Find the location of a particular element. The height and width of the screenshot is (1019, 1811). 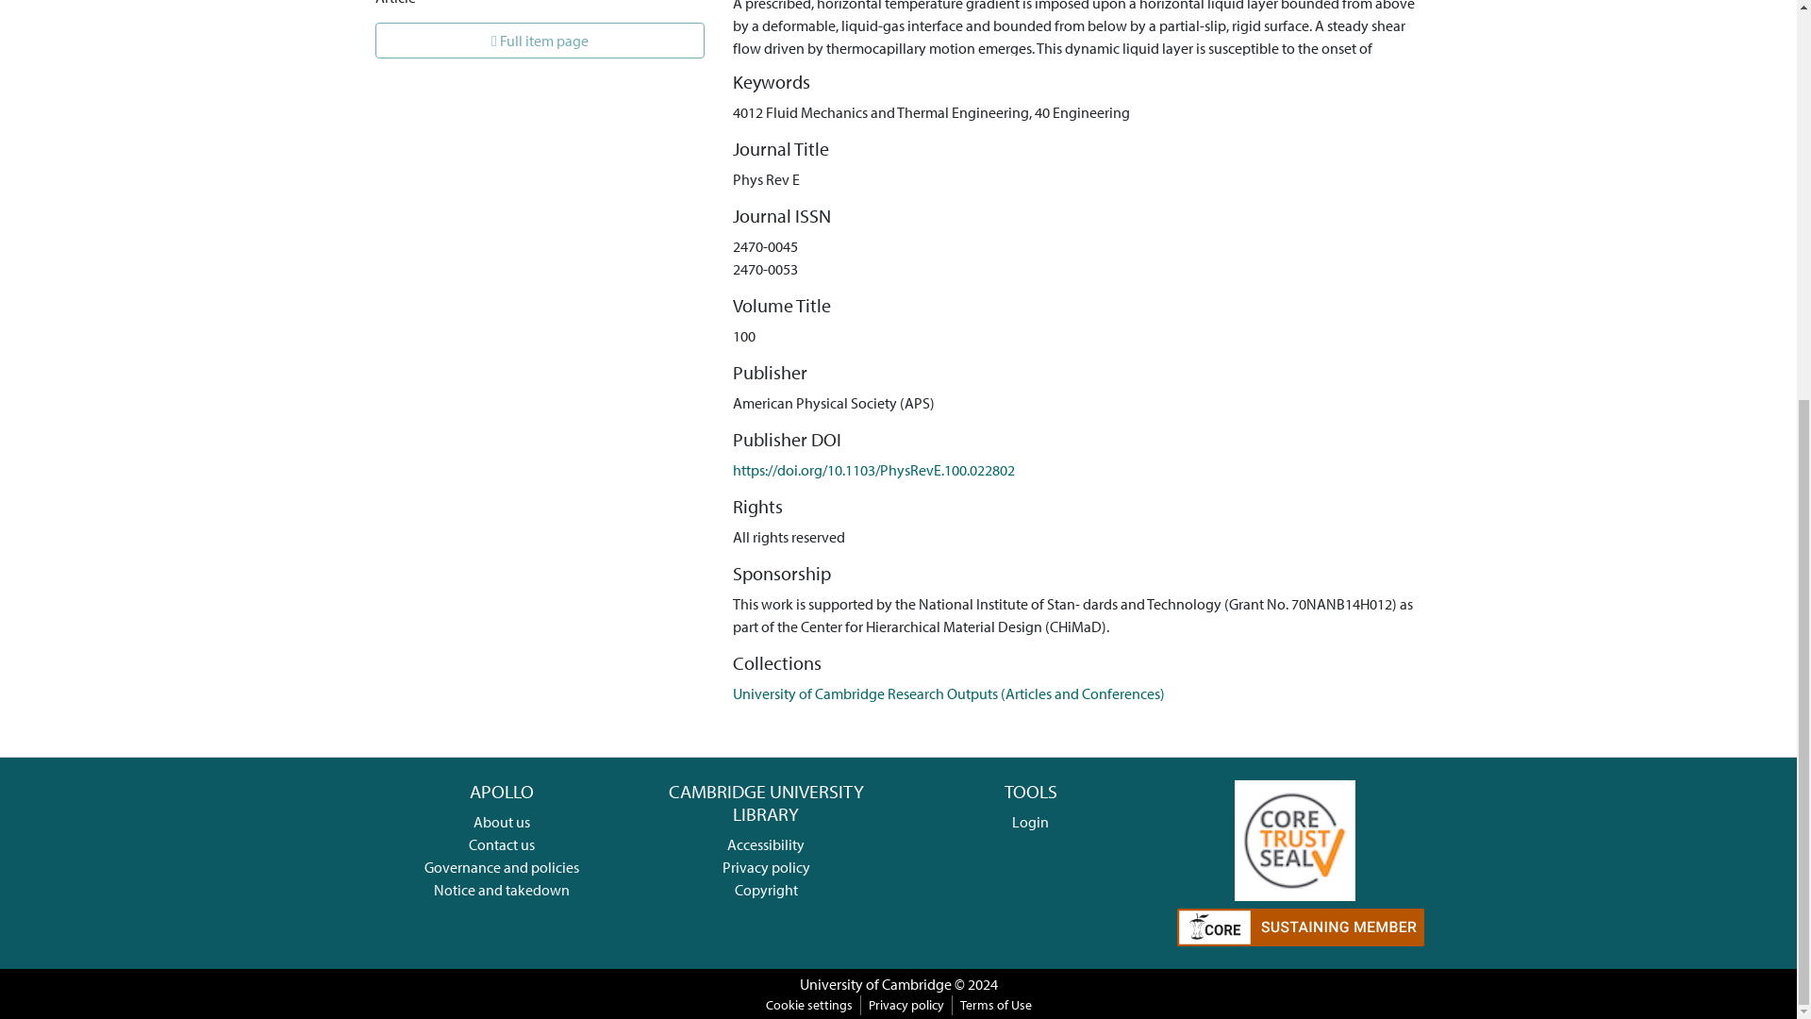

Contact us is located at coordinates (502, 844).